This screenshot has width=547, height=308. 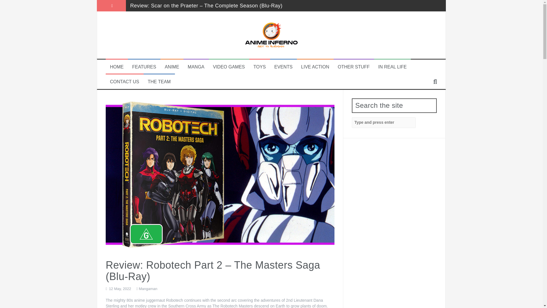 I want to click on HOME, so click(x=117, y=67).